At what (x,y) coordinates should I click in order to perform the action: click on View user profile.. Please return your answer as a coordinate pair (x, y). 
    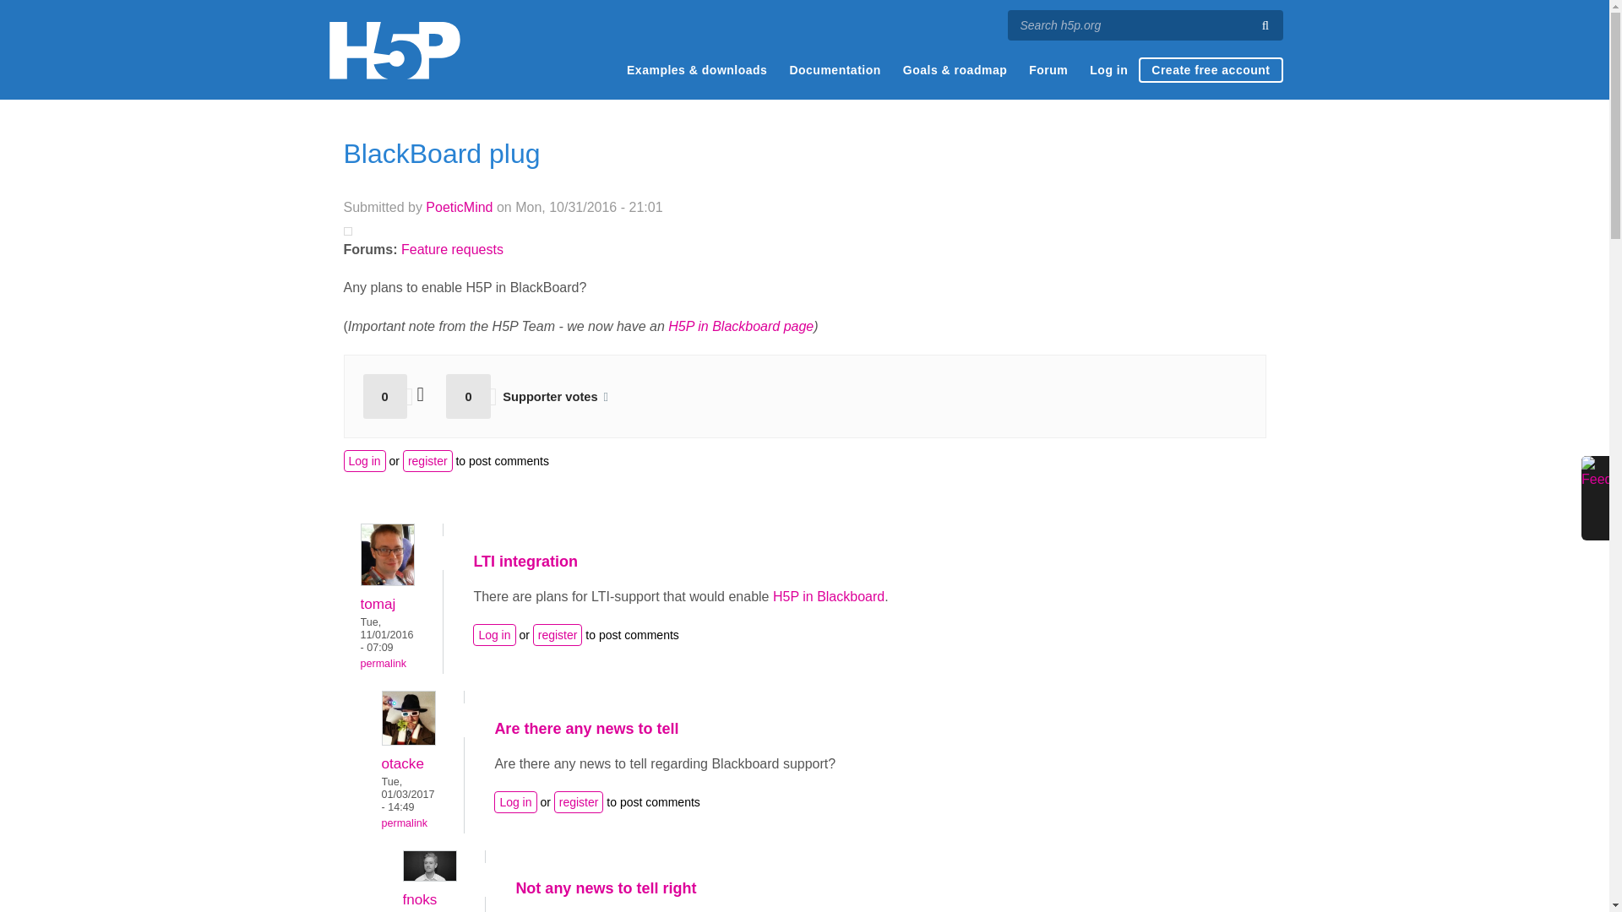
    Looking at the image, I should click on (409, 741).